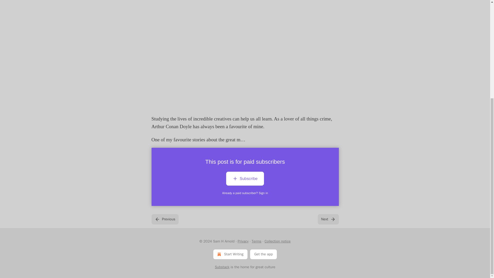 This screenshot has width=494, height=278. Describe the element at coordinates (256, 241) in the screenshot. I see `Terms` at that location.